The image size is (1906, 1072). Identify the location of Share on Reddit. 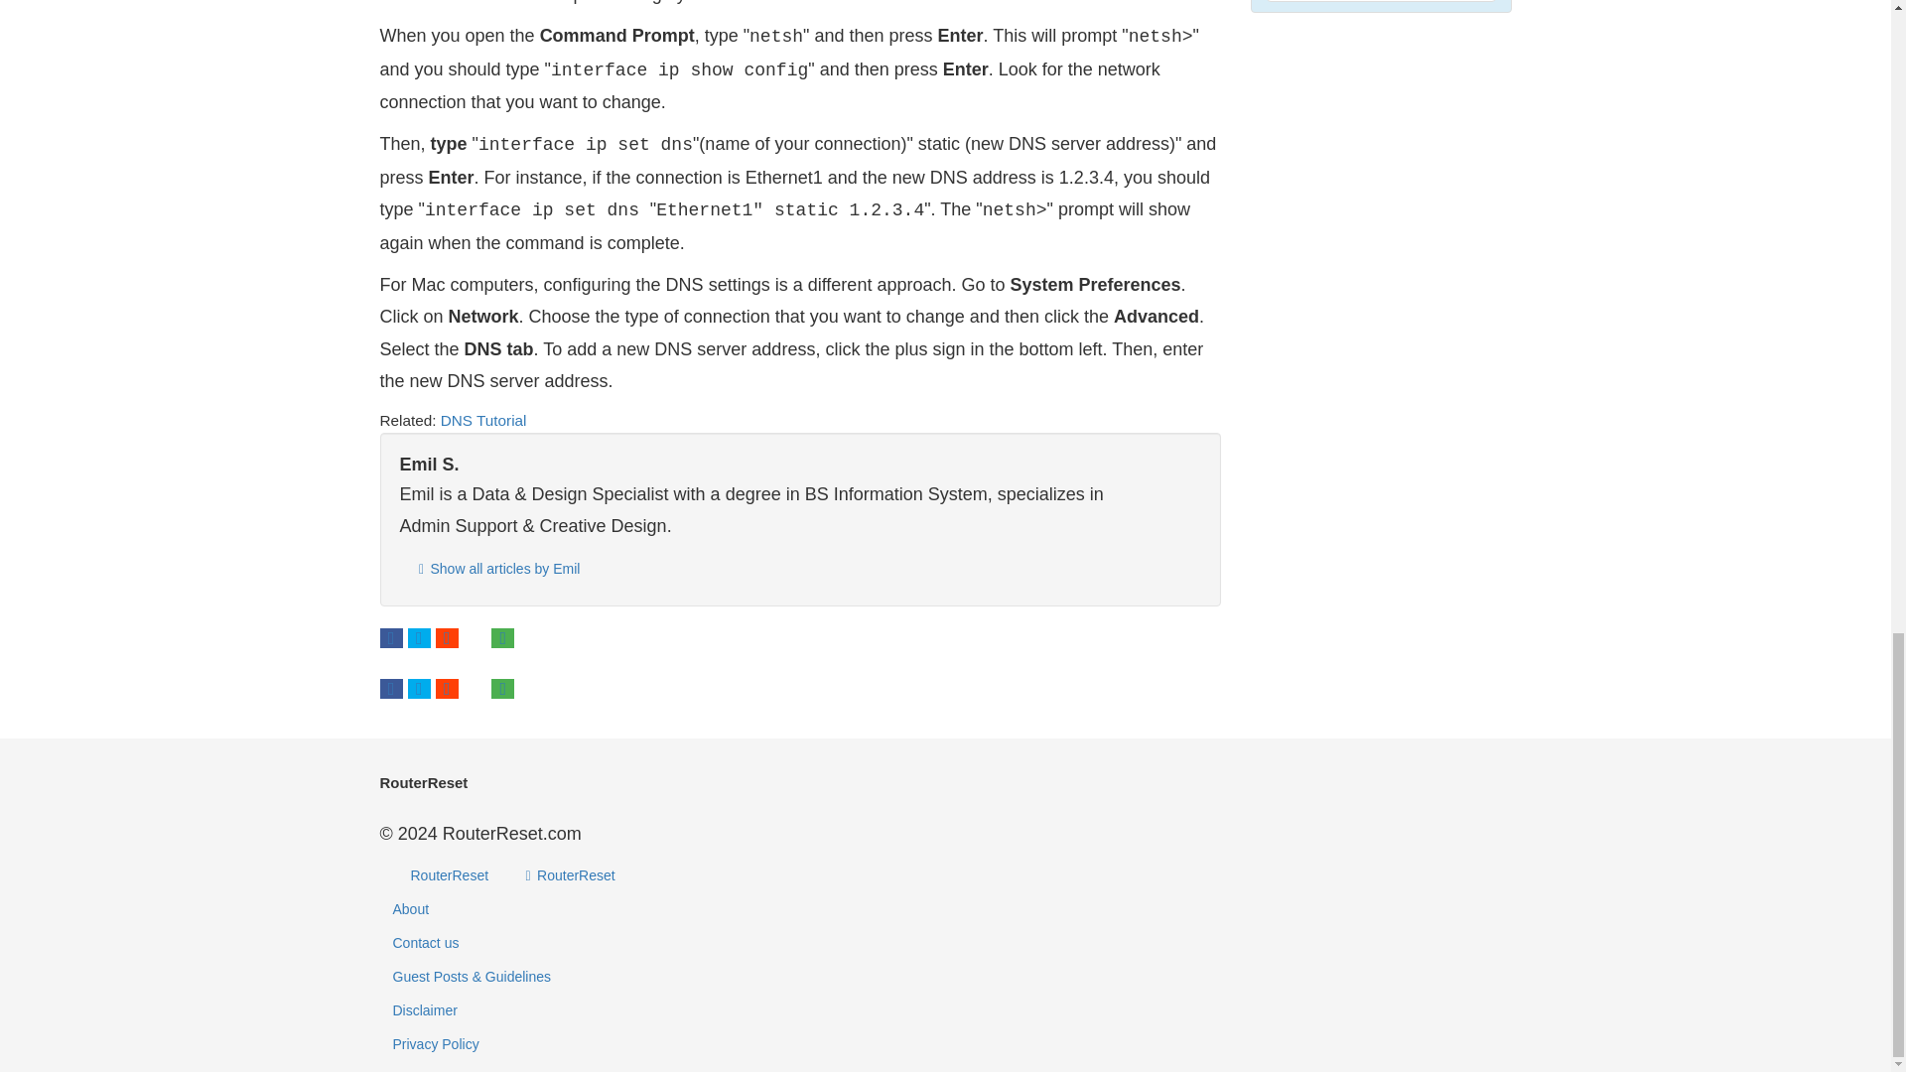
(447, 637).